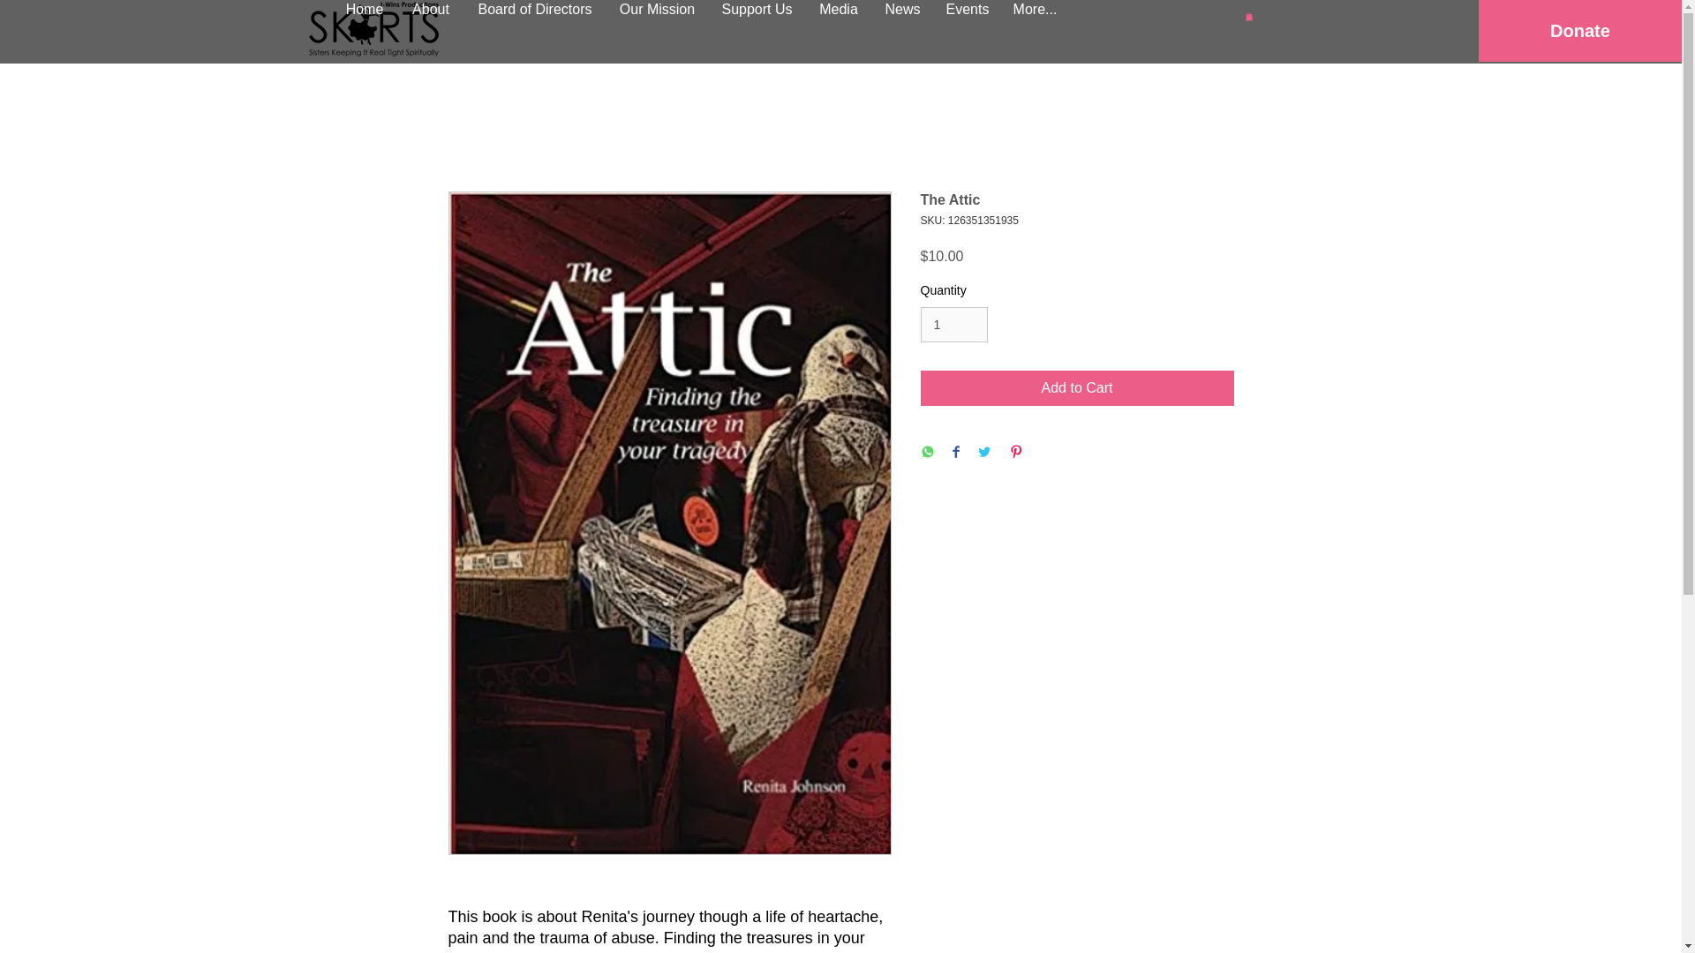  I want to click on 1, so click(953, 325).